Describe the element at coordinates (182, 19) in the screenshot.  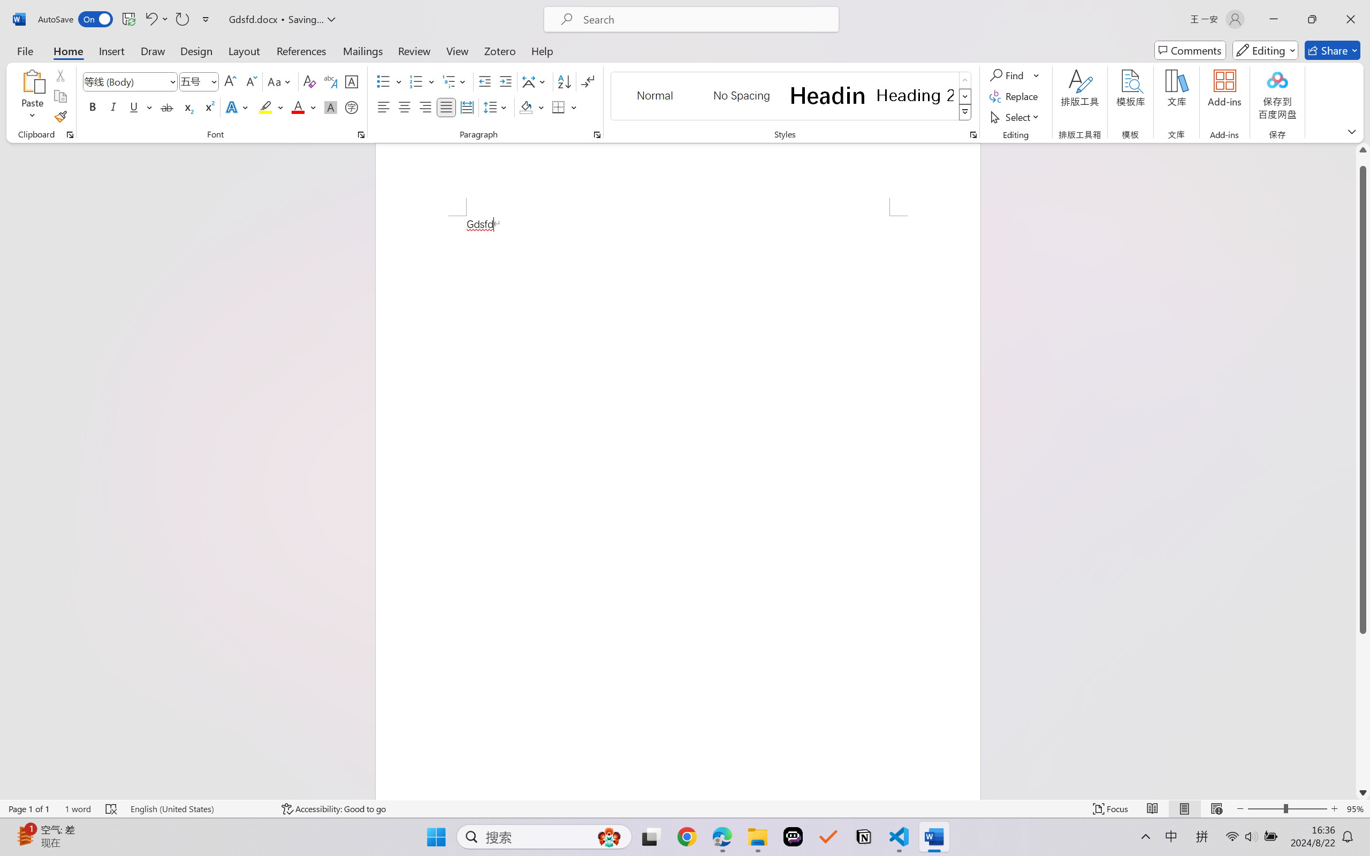
I see `Repeat Style` at that location.